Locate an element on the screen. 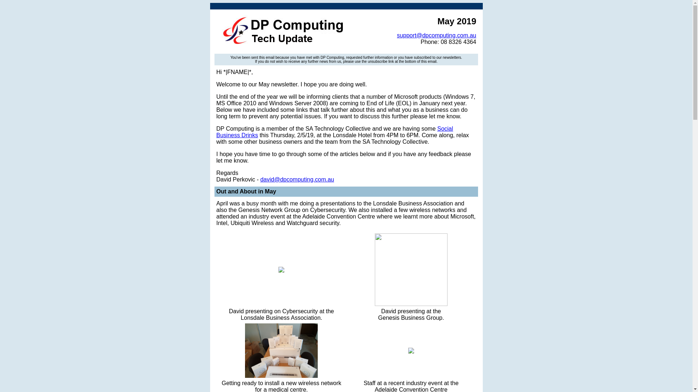  support@dpcomputing.com.au is located at coordinates (437, 35).